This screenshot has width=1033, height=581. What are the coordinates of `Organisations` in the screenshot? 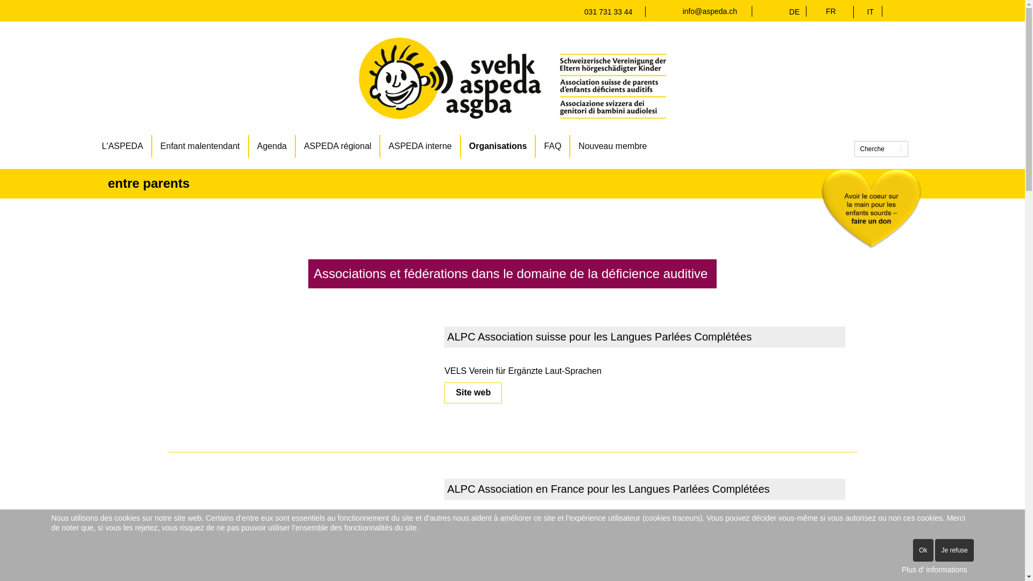 It's located at (499, 146).